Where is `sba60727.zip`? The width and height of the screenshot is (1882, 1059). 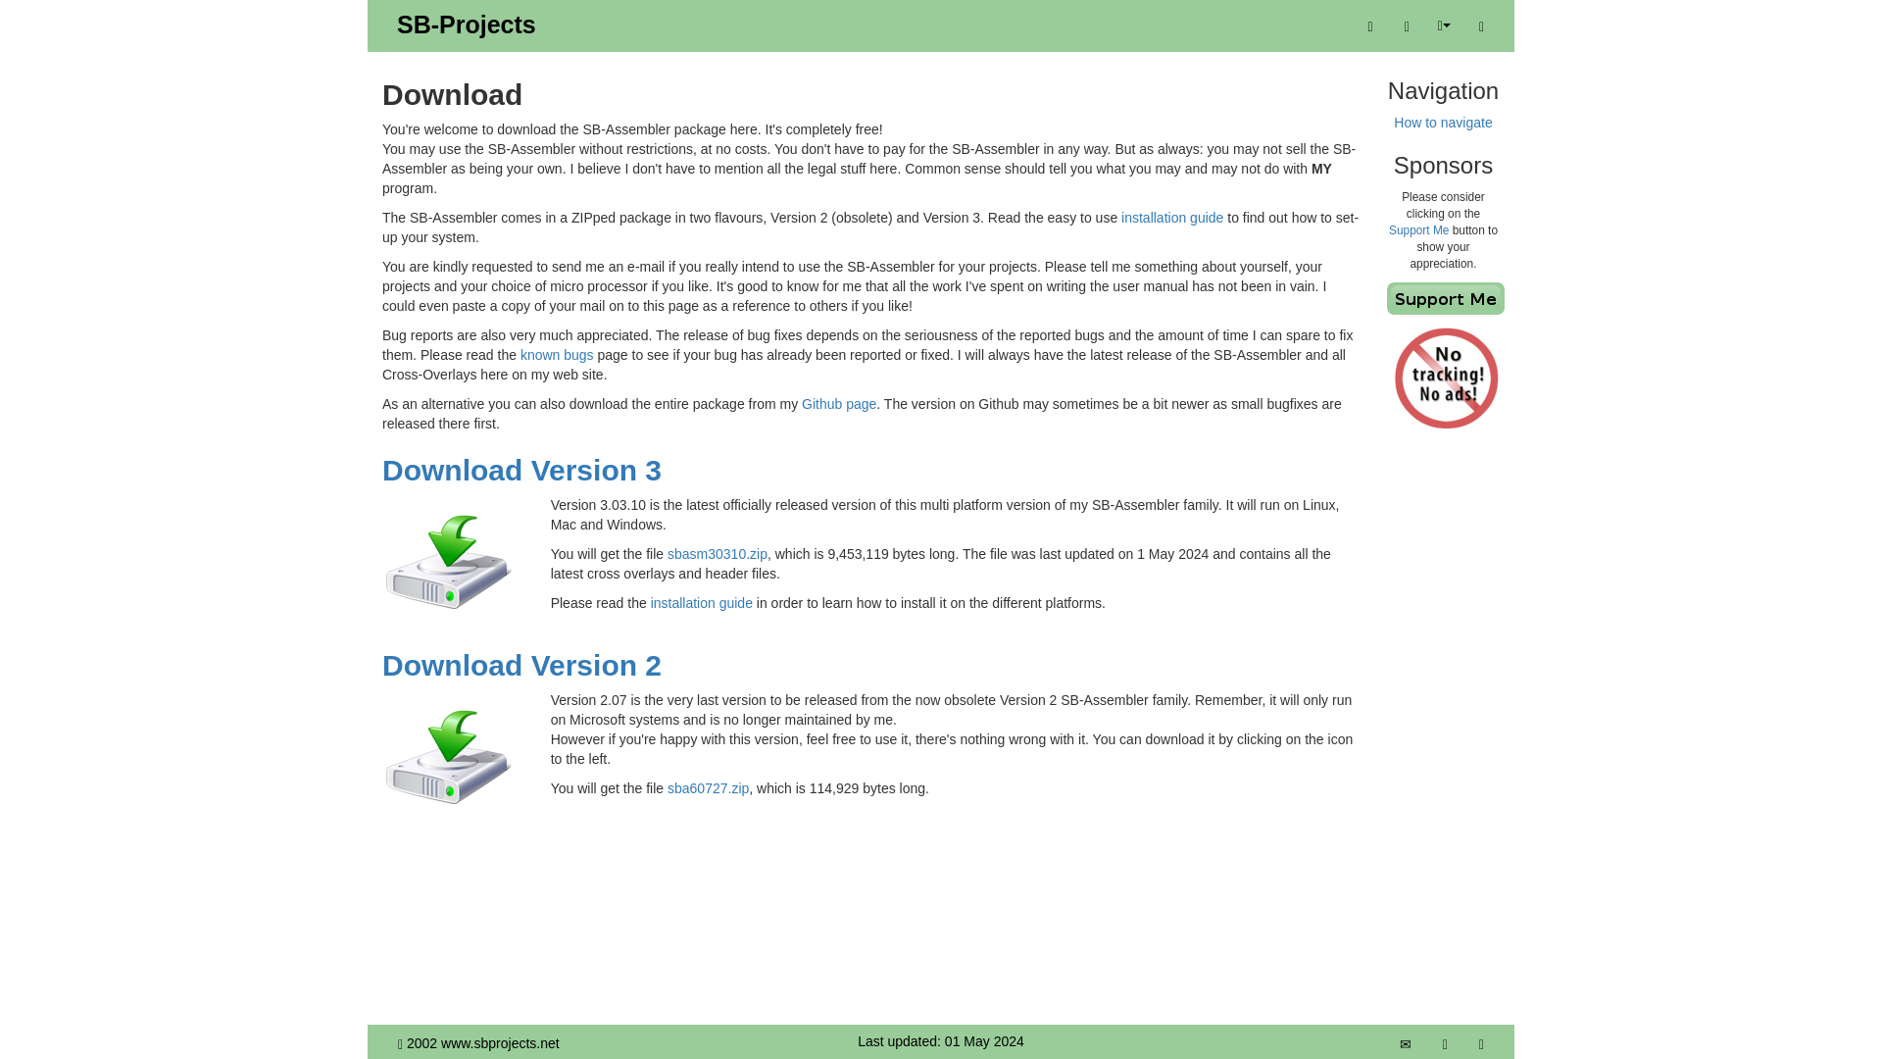
sba60727.zip is located at coordinates (708, 788).